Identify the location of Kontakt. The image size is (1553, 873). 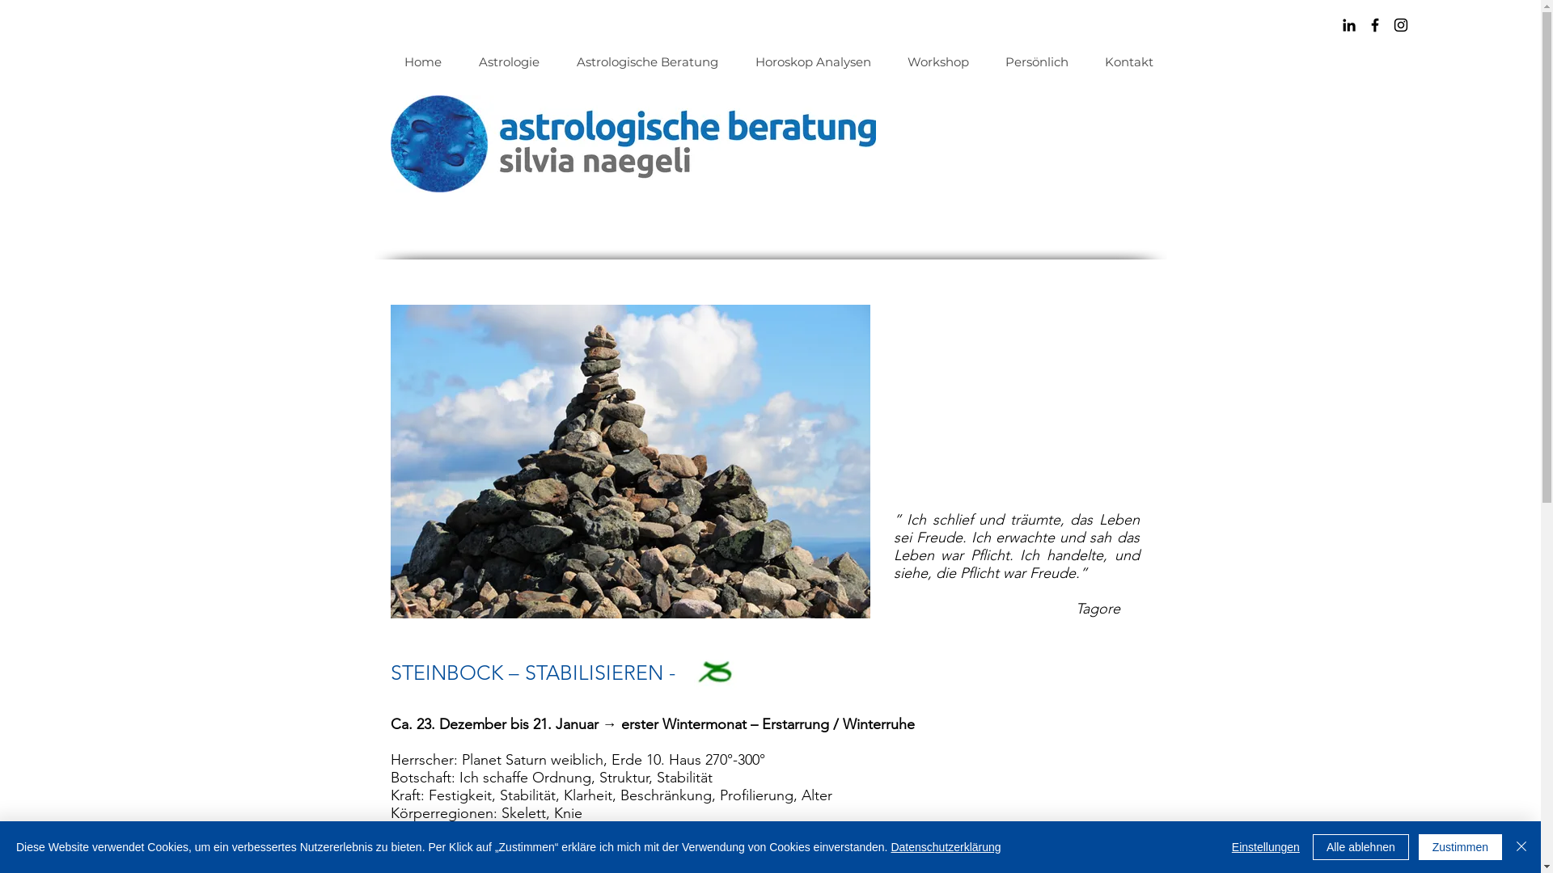
(1128, 62).